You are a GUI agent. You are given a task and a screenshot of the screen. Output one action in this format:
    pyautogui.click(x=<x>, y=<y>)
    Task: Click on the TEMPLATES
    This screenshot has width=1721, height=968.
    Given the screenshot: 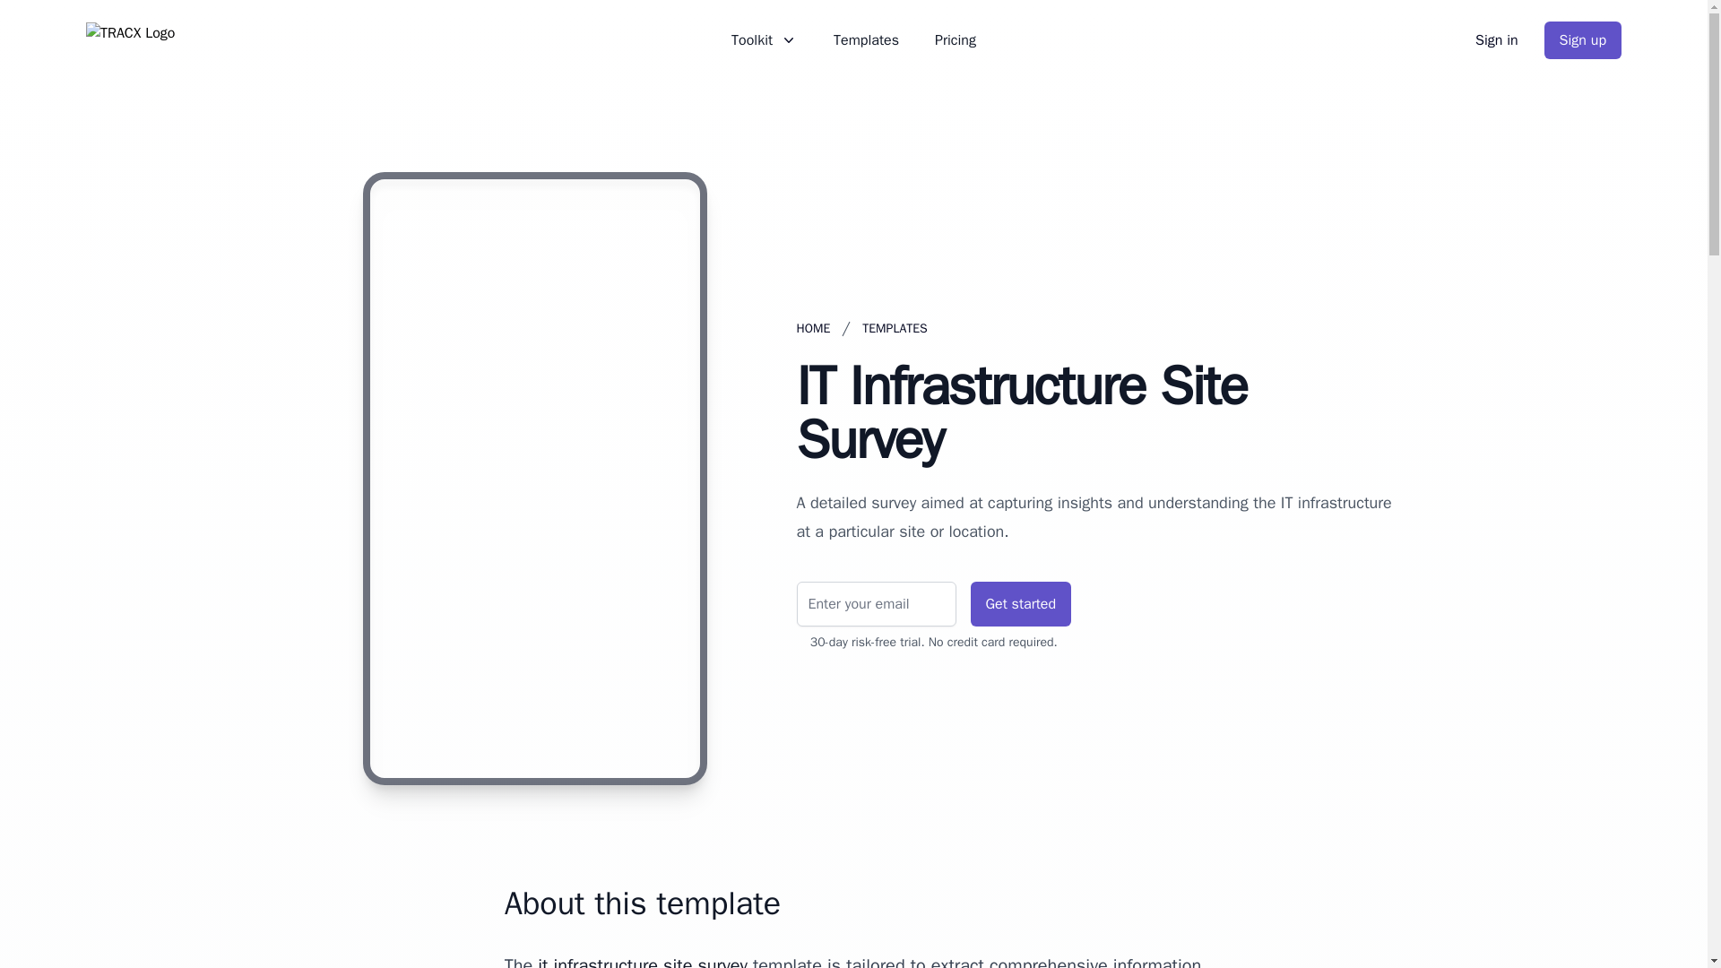 What is the action you would take?
    pyautogui.click(x=895, y=328)
    